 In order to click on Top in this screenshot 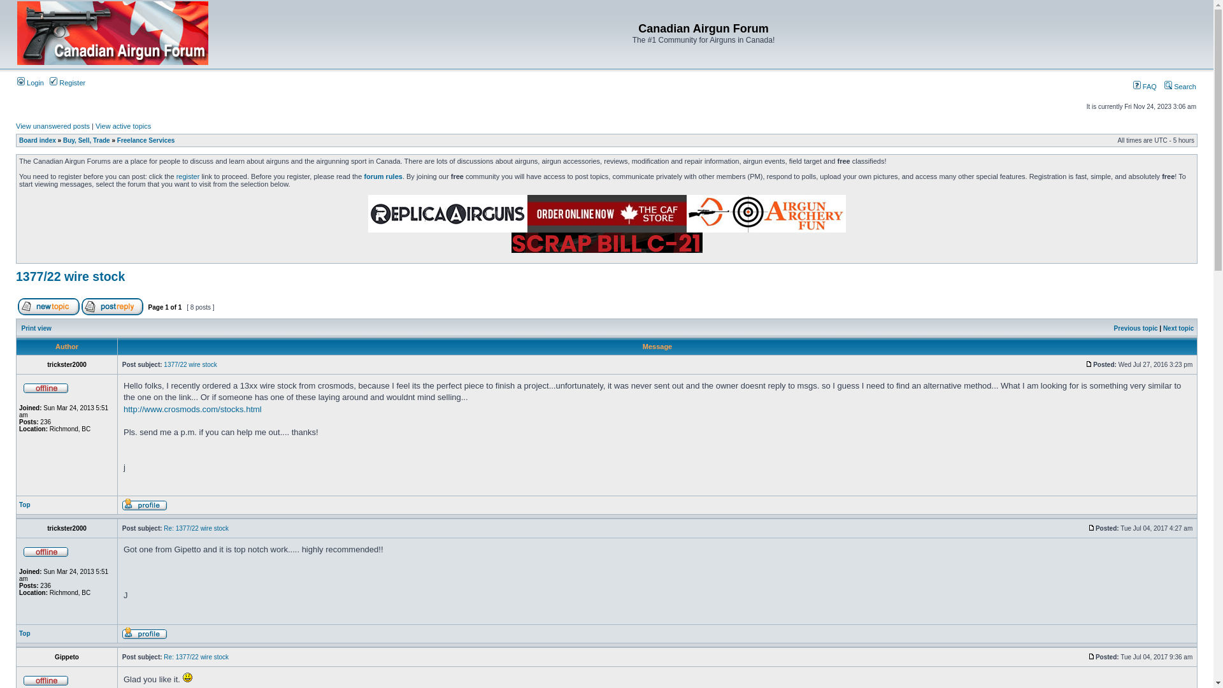, I will do `click(25, 633)`.